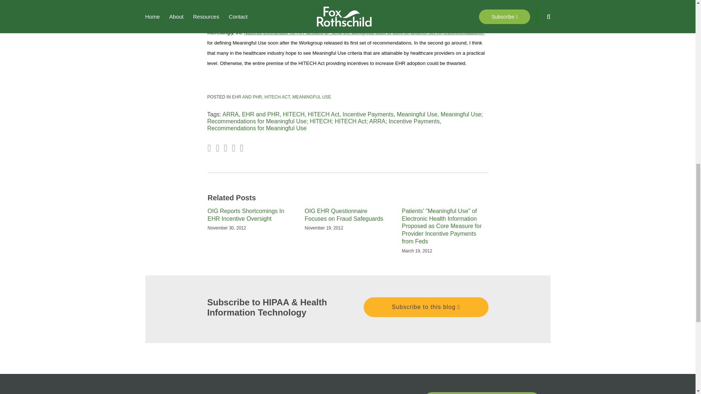 The image size is (701, 394). What do you see at coordinates (481, 393) in the screenshot?
I see `The Fox Legal Network` at bounding box center [481, 393].